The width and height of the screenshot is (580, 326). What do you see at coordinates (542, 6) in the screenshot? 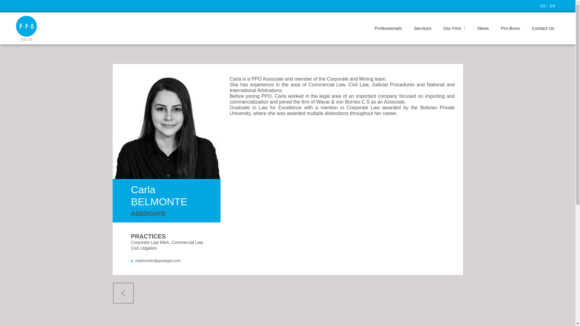
I see `ES` at bounding box center [542, 6].